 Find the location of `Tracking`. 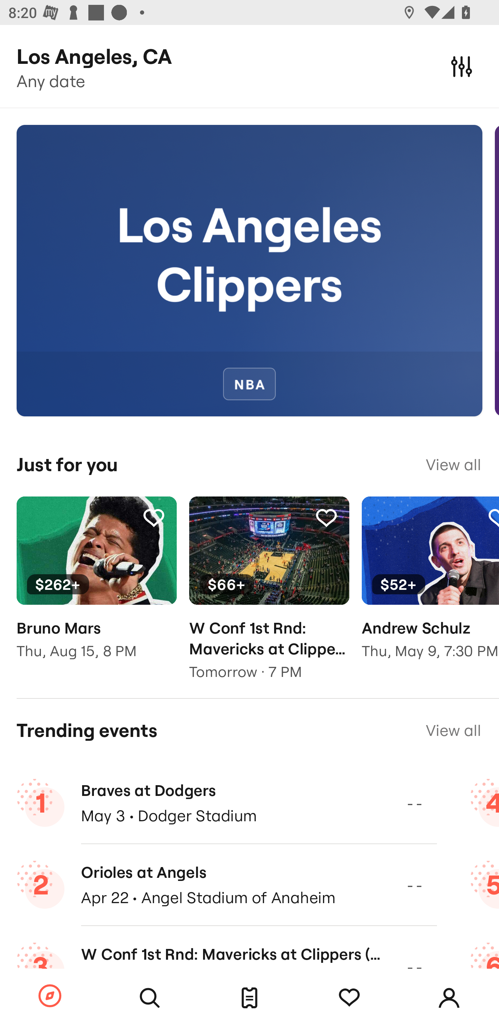

Tracking is located at coordinates (154, 518).